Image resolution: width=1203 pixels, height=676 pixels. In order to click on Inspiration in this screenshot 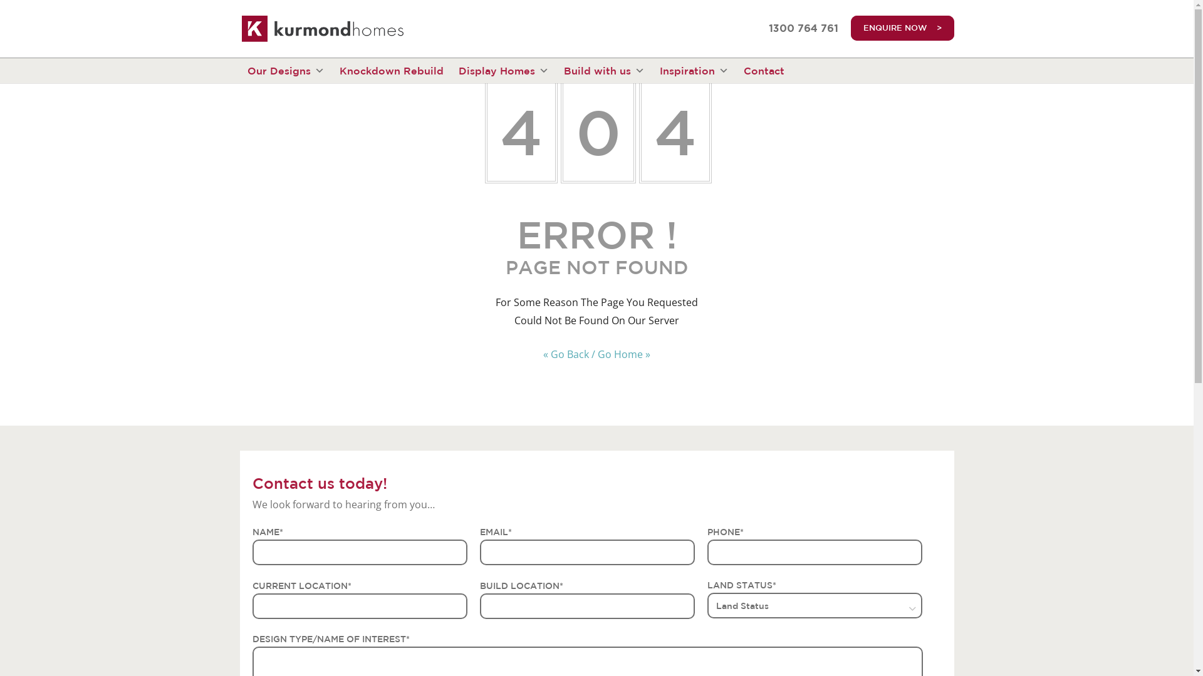, I will do `click(694, 71)`.